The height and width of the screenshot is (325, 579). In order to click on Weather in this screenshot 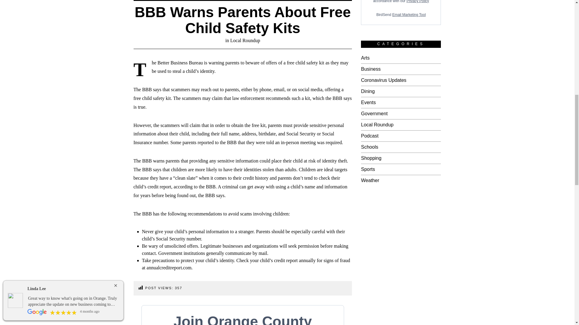, I will do `click(370, 180)`.